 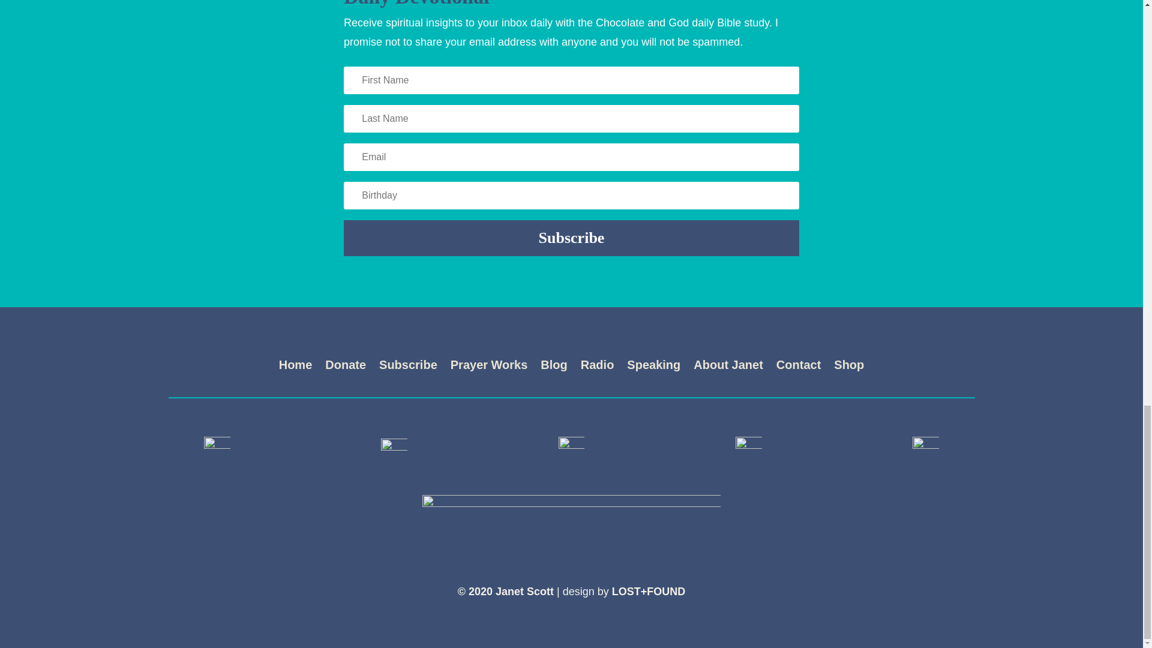 I want to click on instagram-footer-icon, so click(x=572, y=449).